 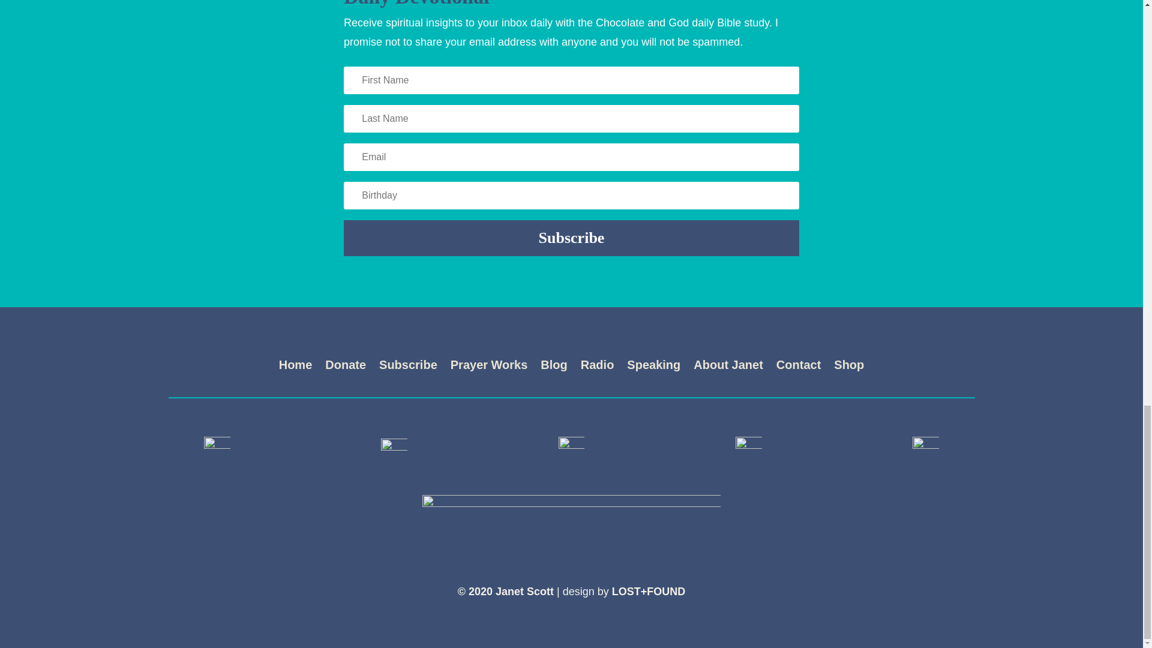 I want to click on instagram-footer-icon, so click(x=572, y=449).